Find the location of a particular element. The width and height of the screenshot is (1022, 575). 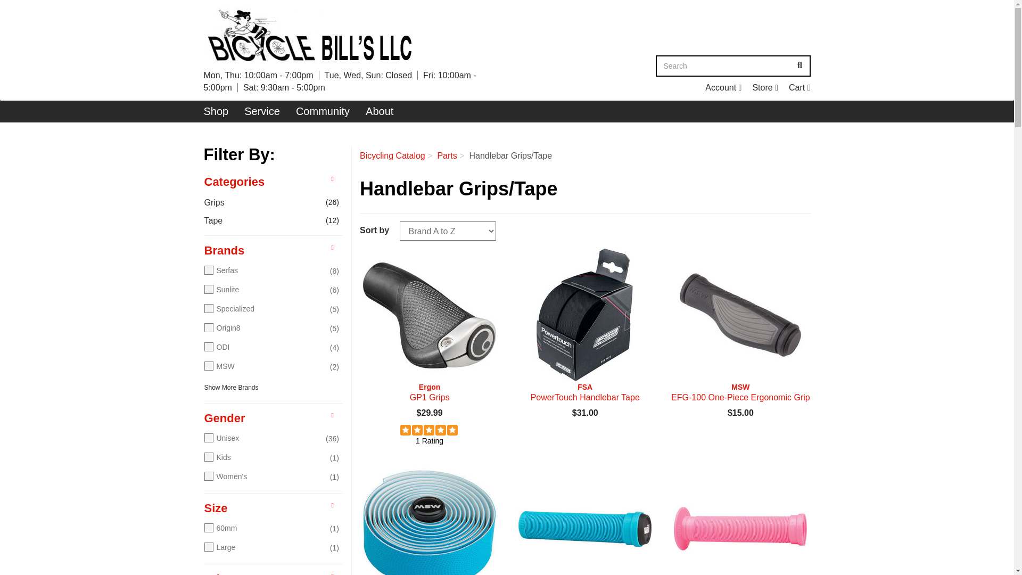

Bicycle Bill's Home Page is located at coordinates (800, 87).